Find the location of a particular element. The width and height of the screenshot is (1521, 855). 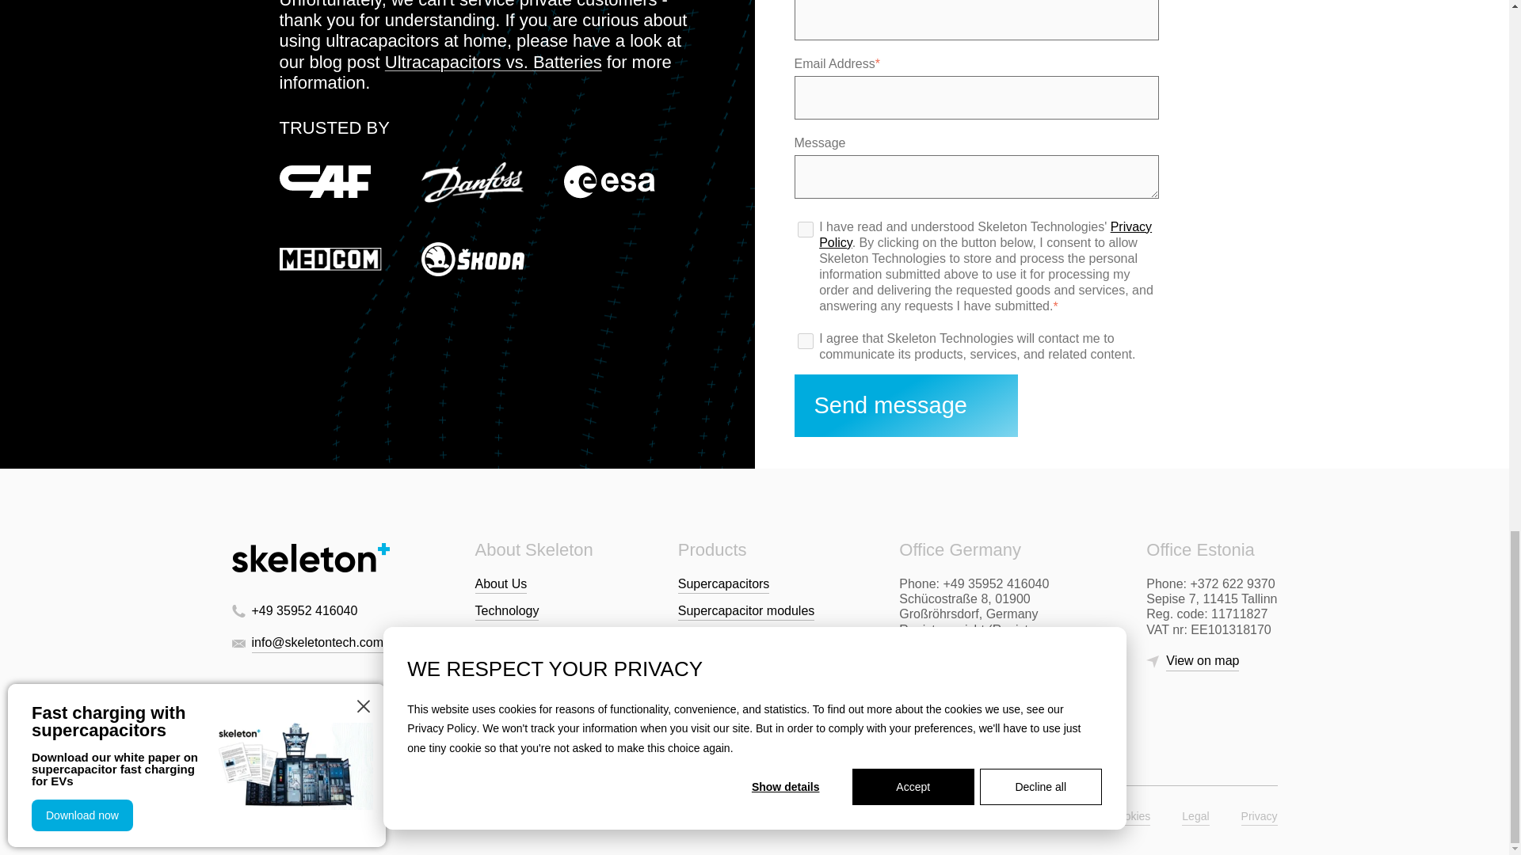

true is located at coordinates (805, 340).